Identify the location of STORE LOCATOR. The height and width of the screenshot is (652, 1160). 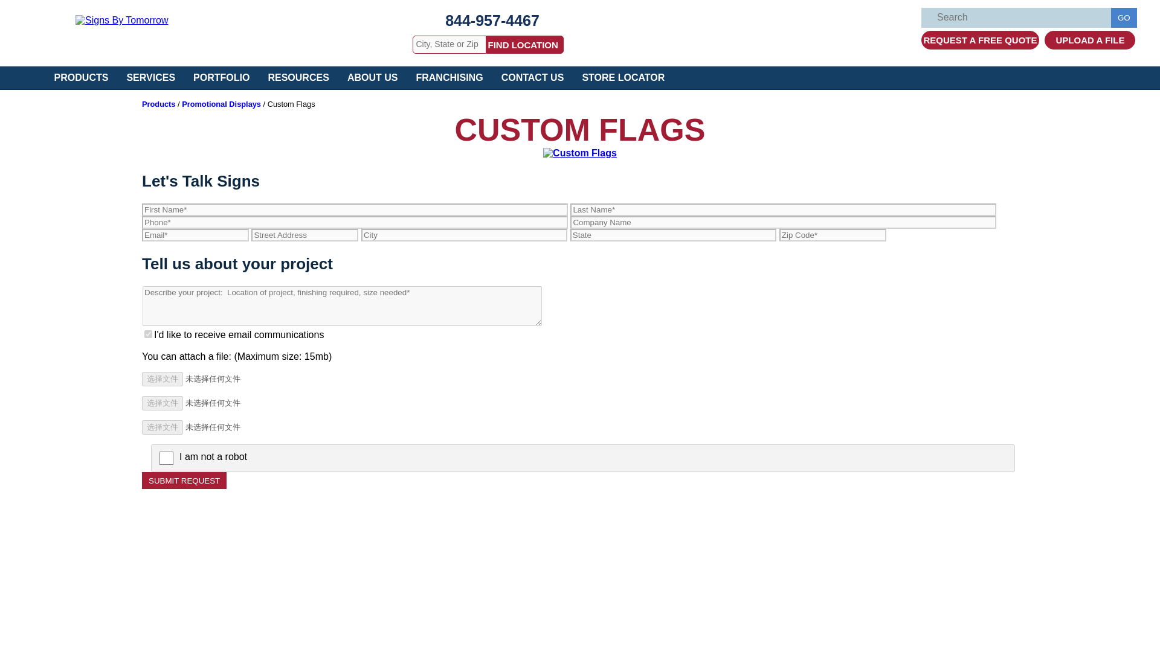
(623, 77).